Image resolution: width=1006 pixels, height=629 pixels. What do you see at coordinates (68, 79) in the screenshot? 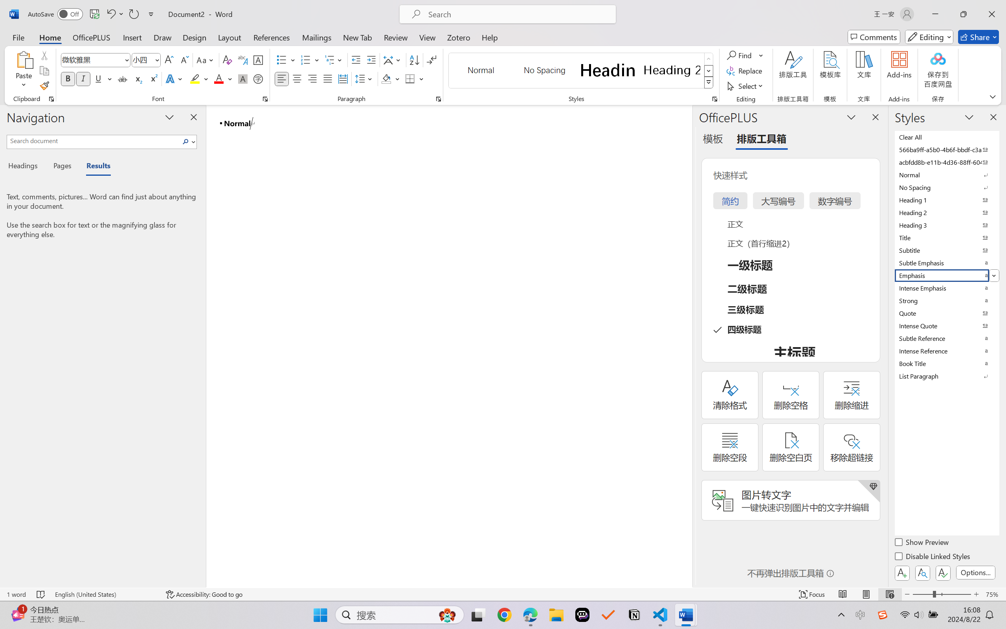
I see `Bold` at bounding box center [68, 79].